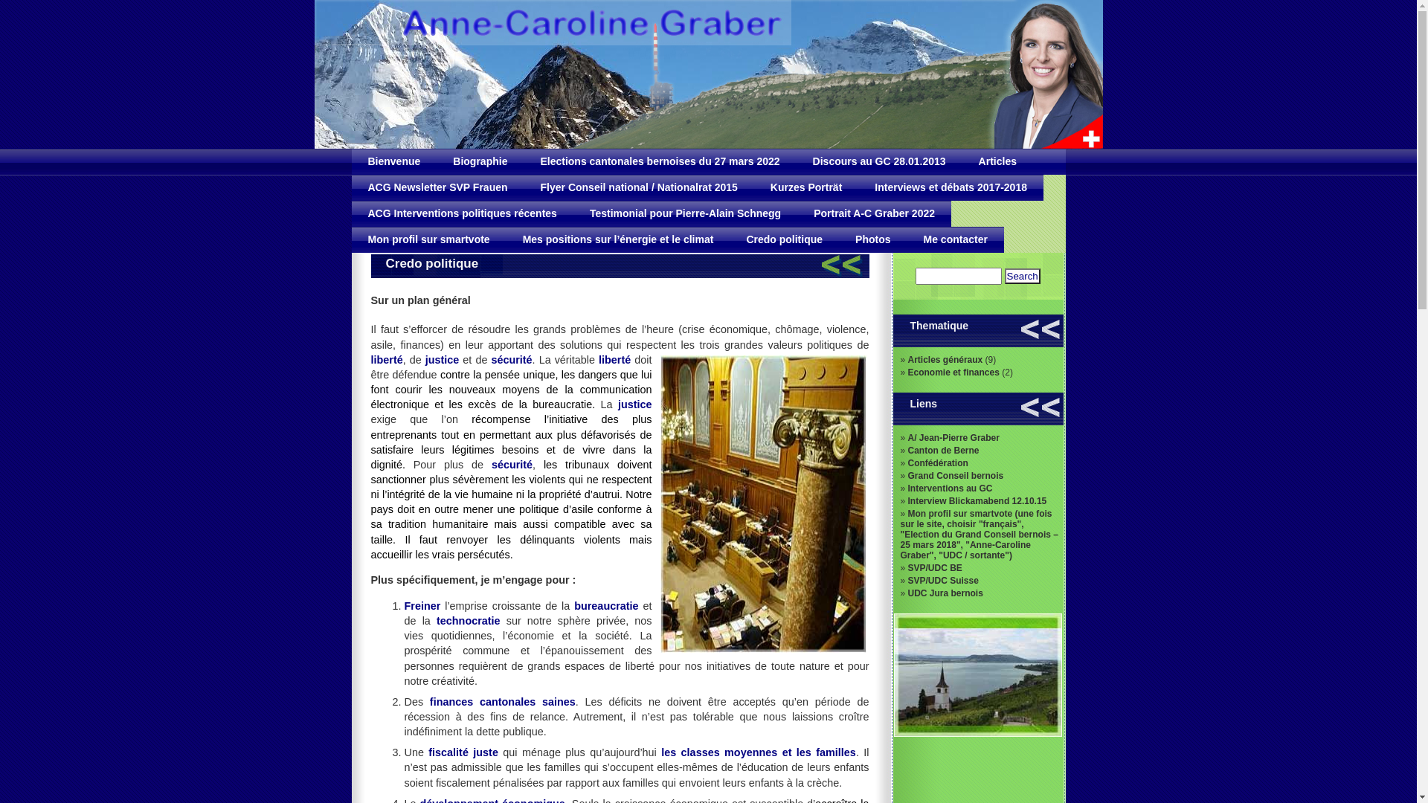 The height and width of the screenshot is (803, 1428). Describe the element at coordinates (660, 162) in the screenshot. I see `Elections cantonales bernoises du 27 mars 2022` at that location.